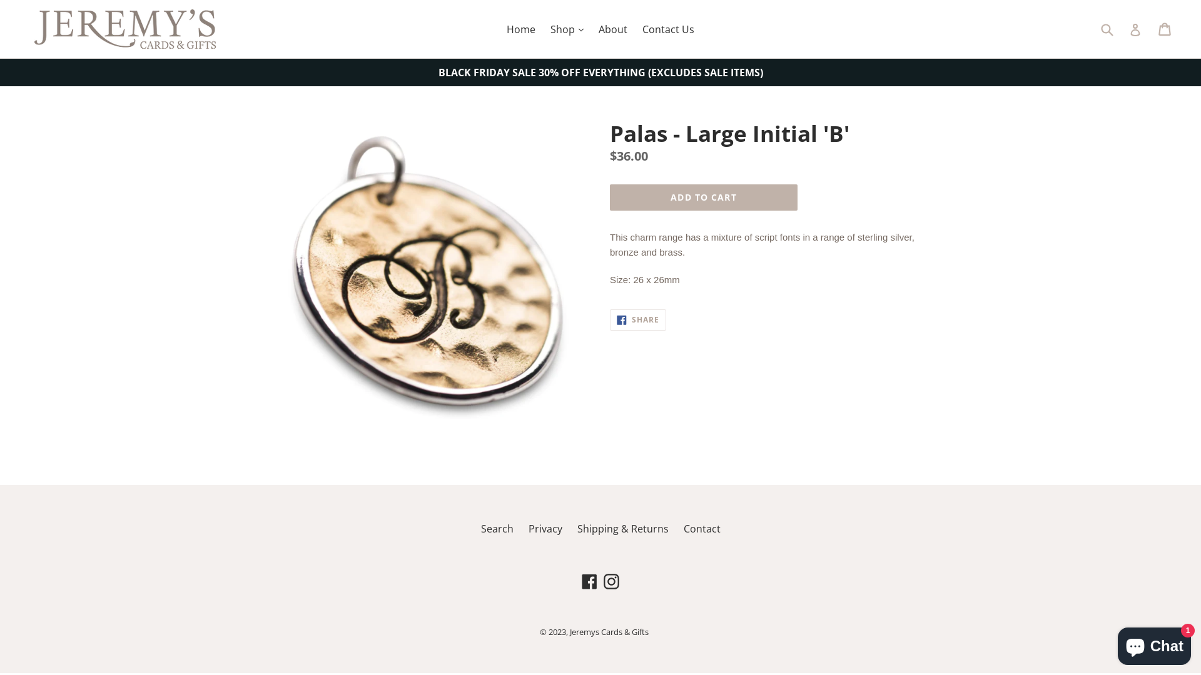  What do you see at coordinates (609, 632) in the screenshot?
I see `Jeremys Cards & Gifts` at bounding box center [609, 632].